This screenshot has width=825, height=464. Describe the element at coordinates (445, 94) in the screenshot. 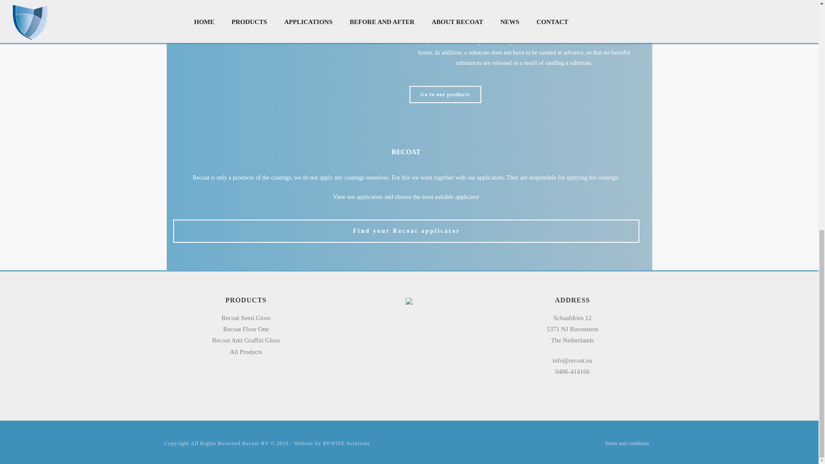

I see `Go to our products` at that location.